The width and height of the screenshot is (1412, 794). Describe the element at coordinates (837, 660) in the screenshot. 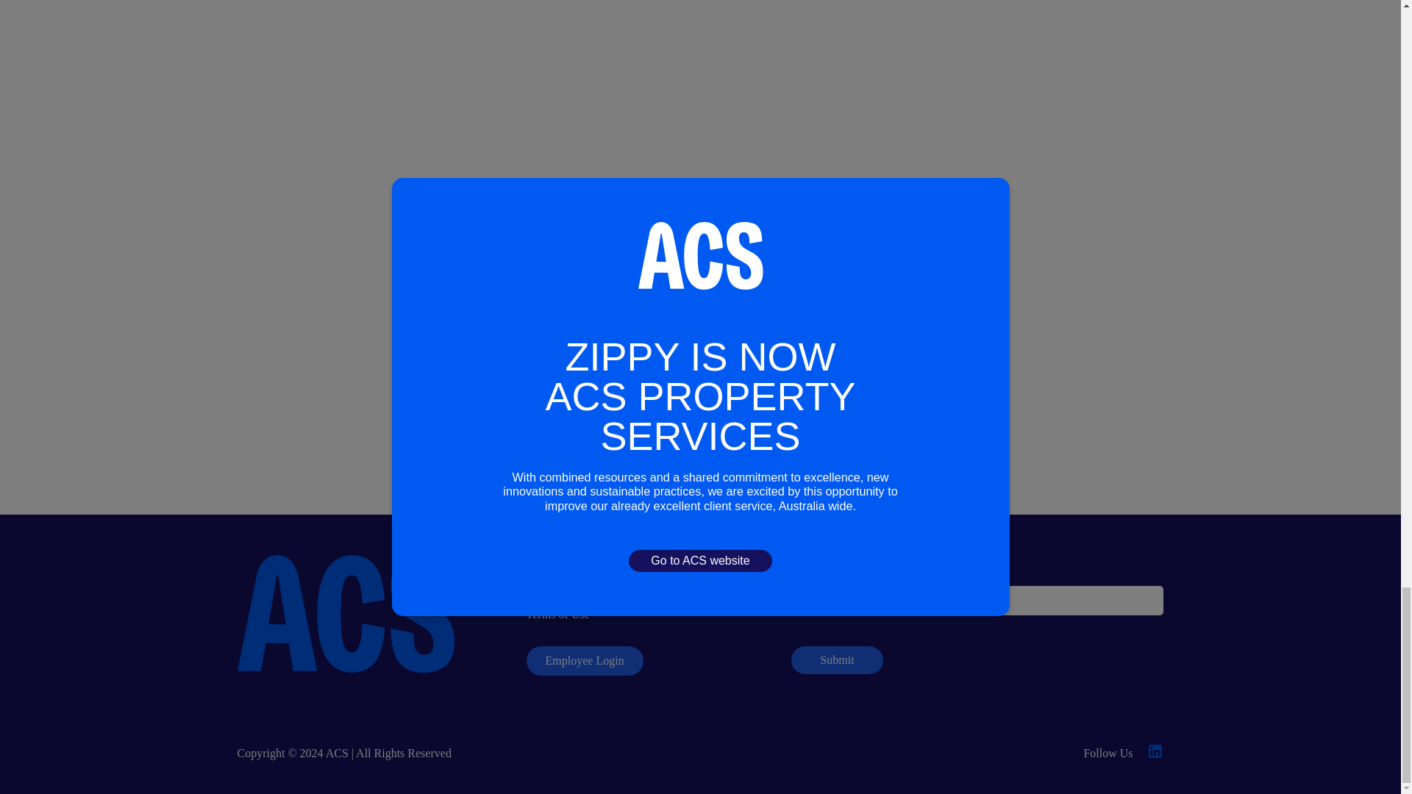

I see `Submit` at that location.